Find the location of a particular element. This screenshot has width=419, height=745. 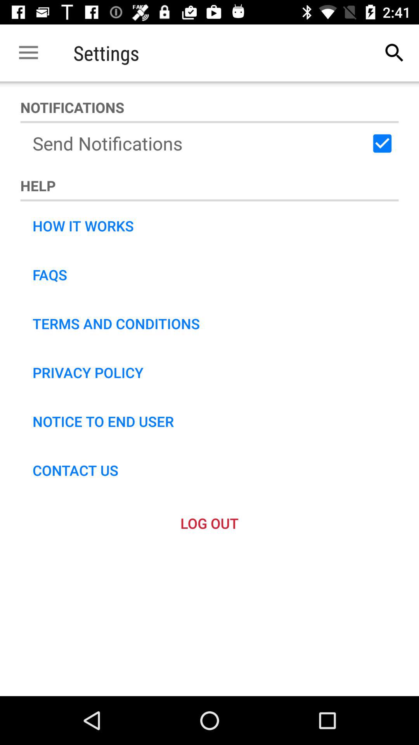

jump until the faqs item is located at coordinates (50, 275).